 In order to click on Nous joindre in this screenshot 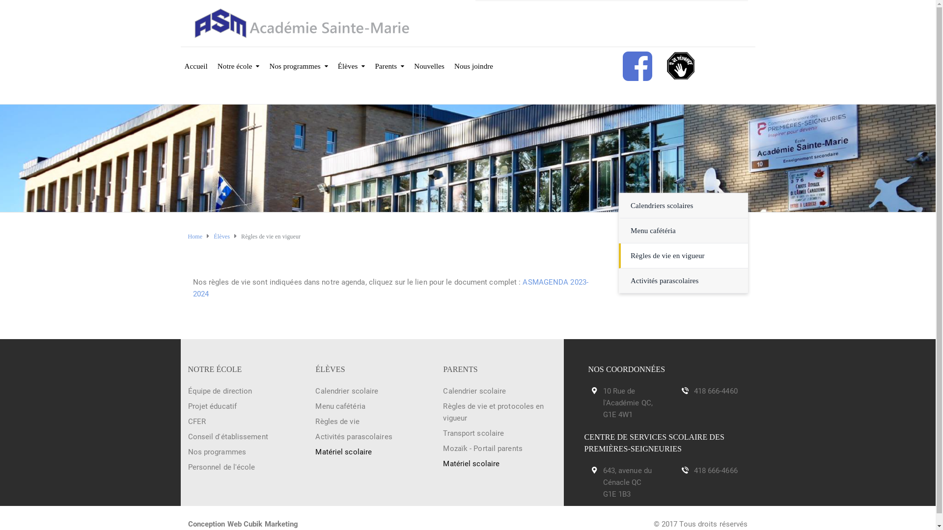, I will do `click(473, 60)`.